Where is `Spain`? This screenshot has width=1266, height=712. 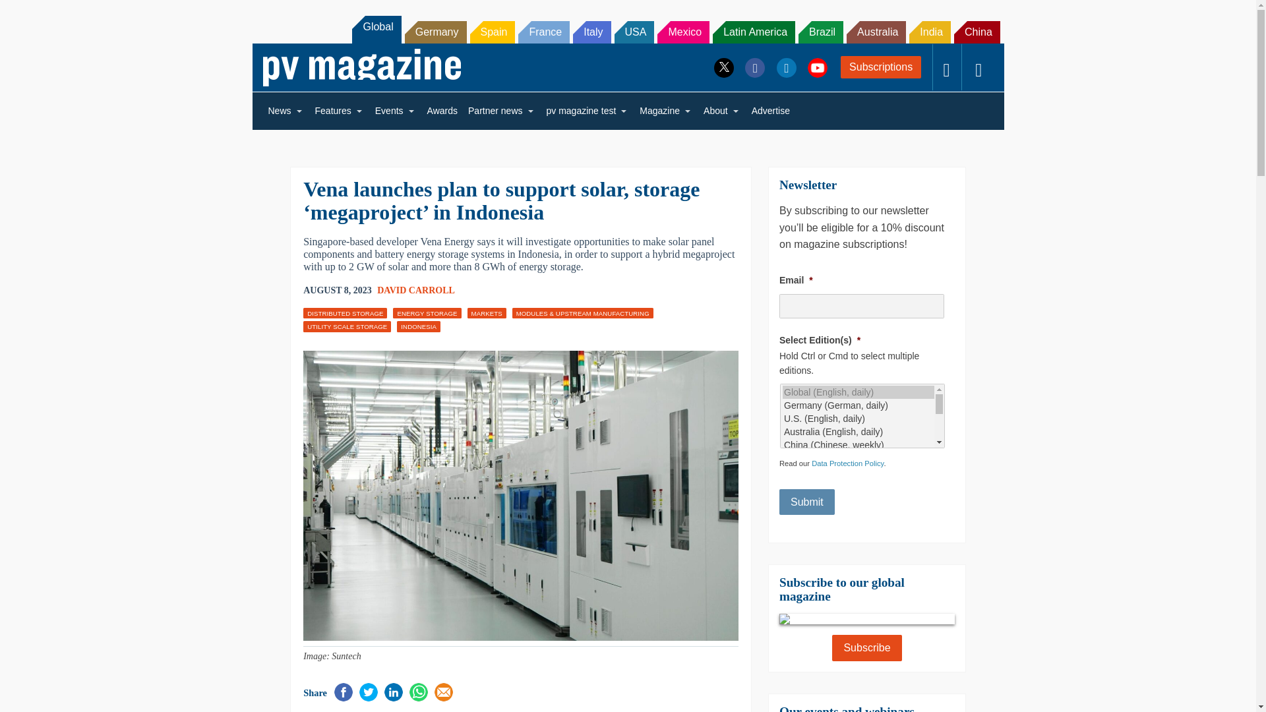 Spain is located at coordinates (492, 32).